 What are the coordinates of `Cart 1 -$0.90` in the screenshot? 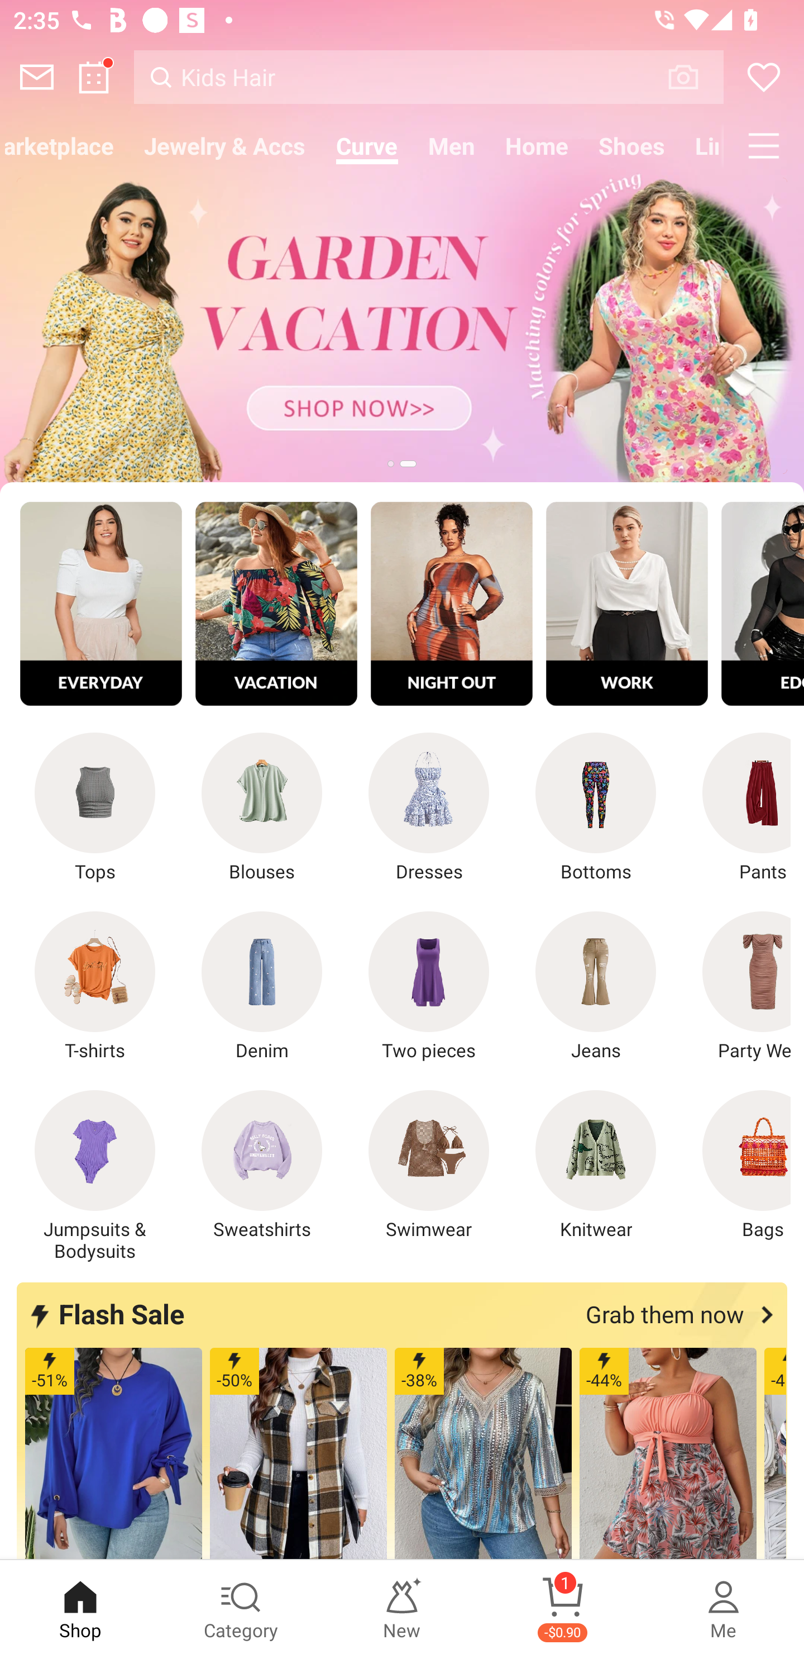 It's located at (563, 1607).